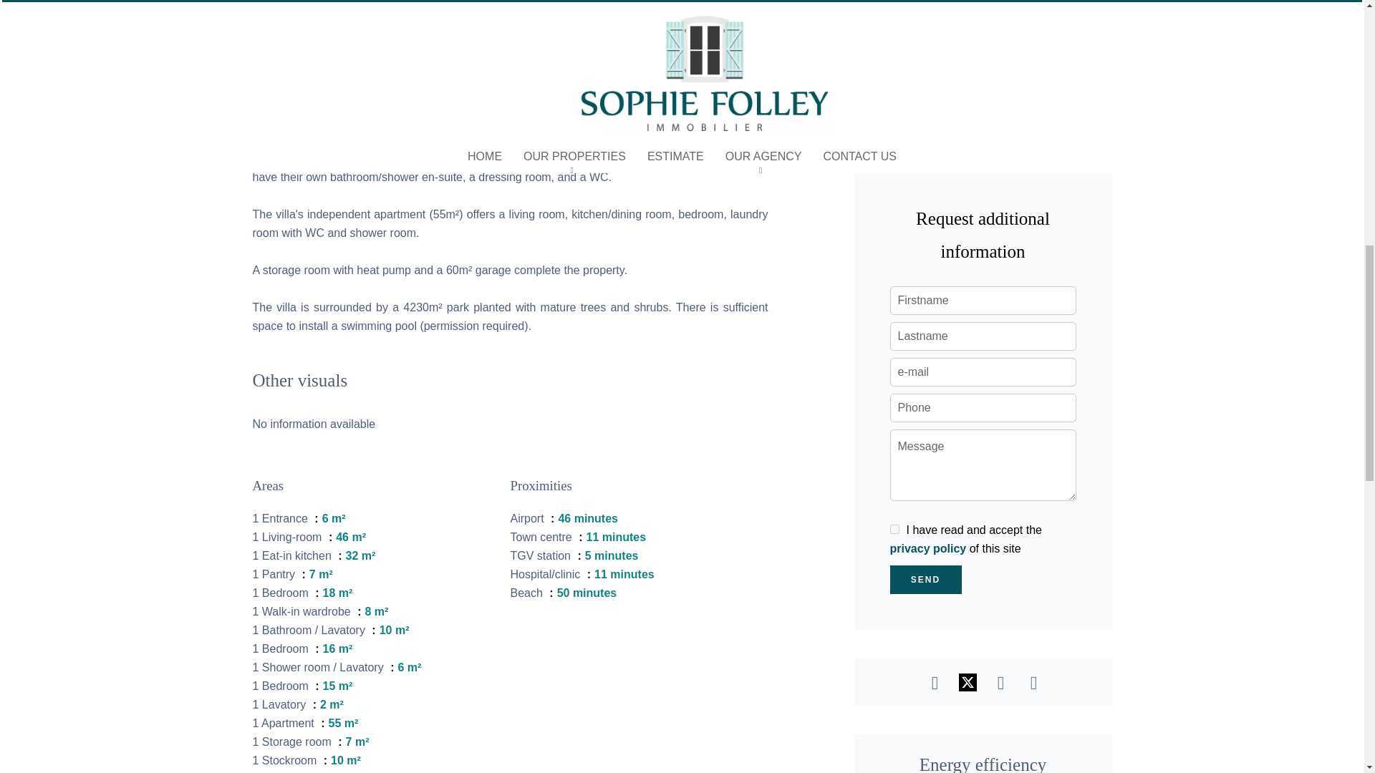  Describe the element at coordinates (894, 530) in the screenshot. I see `on` at that location.